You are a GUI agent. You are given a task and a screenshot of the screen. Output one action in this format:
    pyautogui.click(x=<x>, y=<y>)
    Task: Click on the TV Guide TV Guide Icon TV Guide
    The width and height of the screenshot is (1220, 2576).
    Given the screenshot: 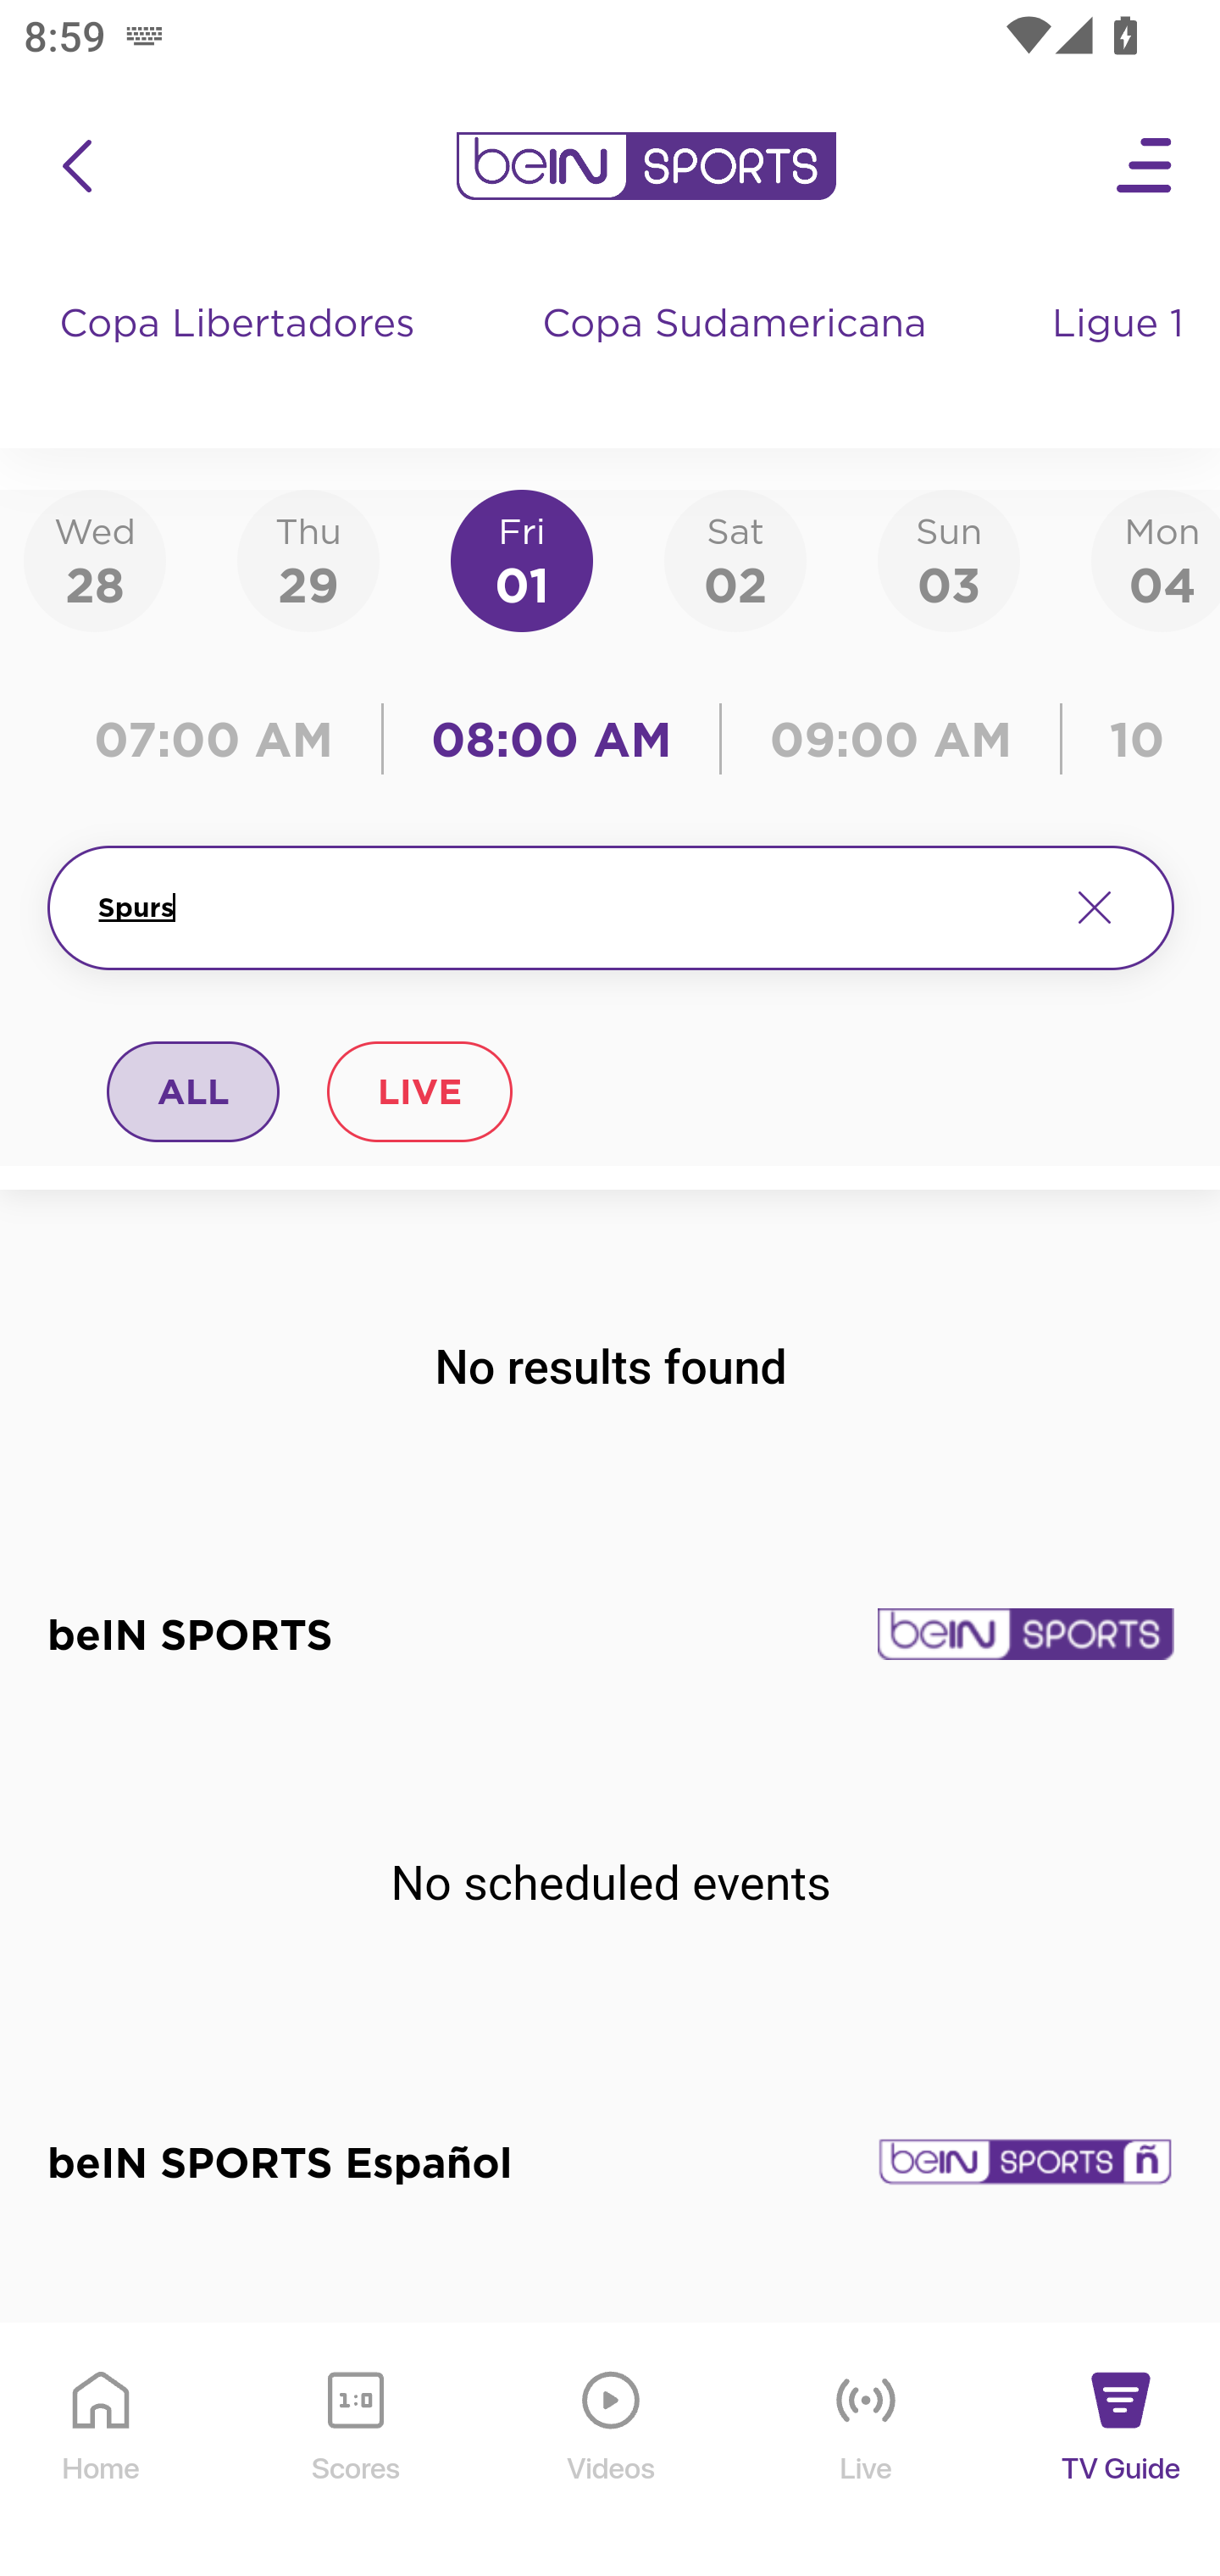 What is the action you would take?
    pyautogui.click(x=1122, y=2451)
    